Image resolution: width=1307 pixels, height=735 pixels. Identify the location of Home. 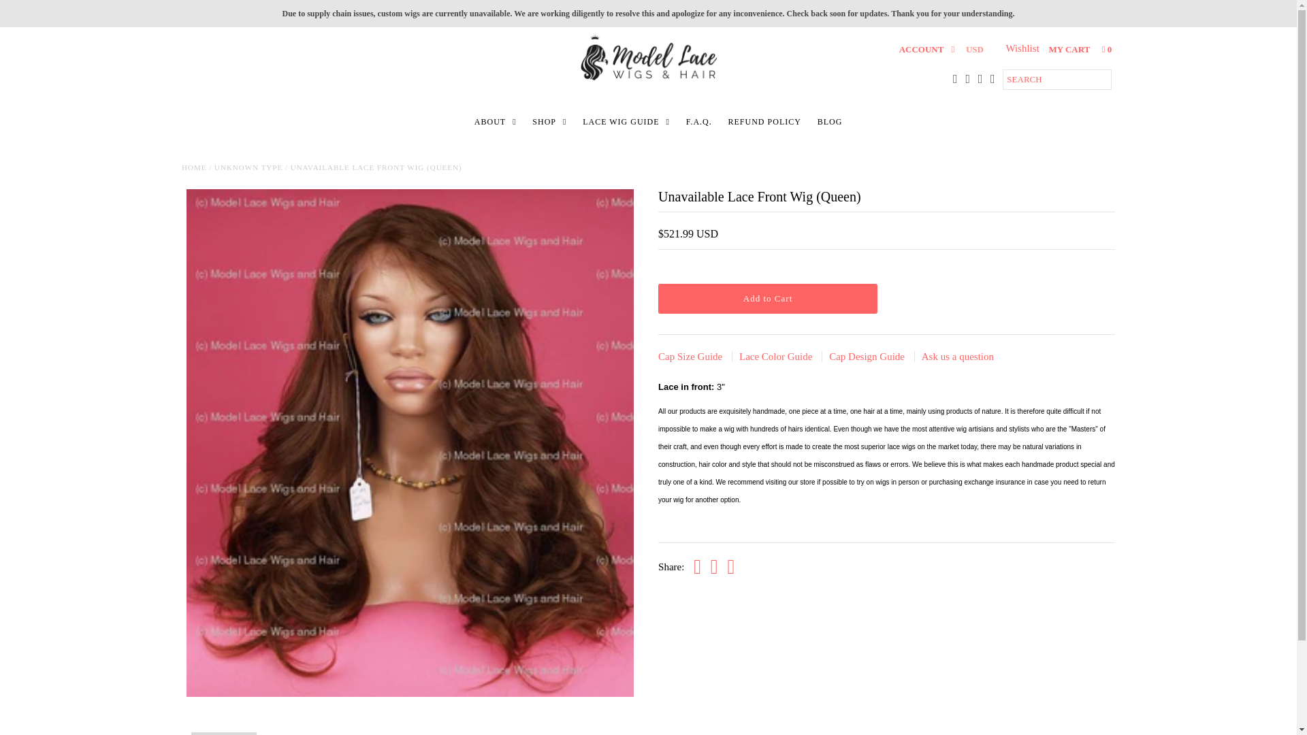
(193, 167).